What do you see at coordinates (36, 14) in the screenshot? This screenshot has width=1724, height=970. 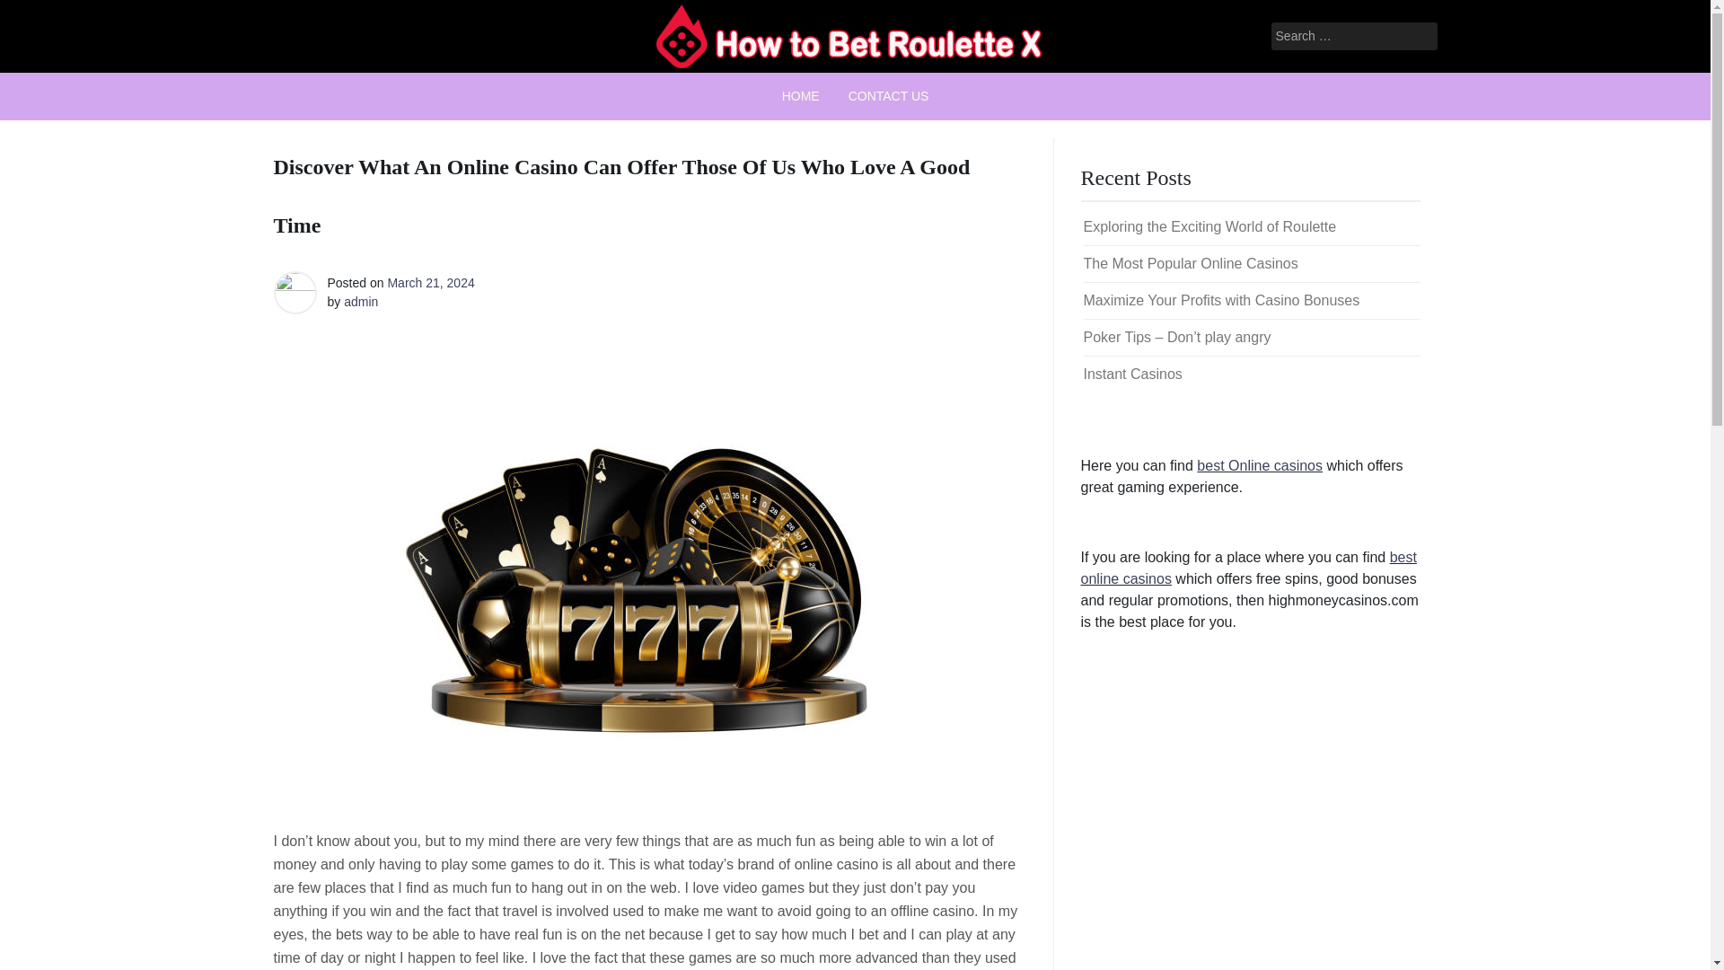 I see `Search` at bounding box center [36, 14].